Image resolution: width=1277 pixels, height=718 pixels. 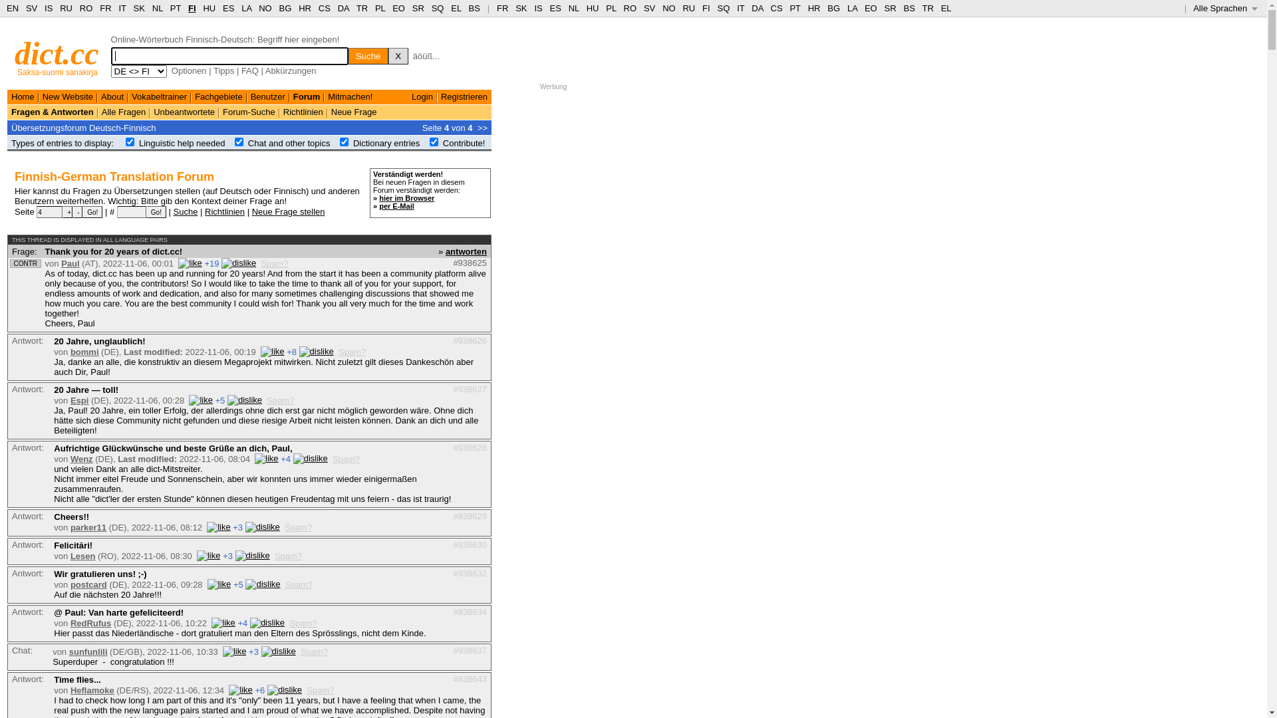 What do you see at coordinates (57, 53) in the screenshot?
I see `dict.cc` at bounding box center [57, 53].